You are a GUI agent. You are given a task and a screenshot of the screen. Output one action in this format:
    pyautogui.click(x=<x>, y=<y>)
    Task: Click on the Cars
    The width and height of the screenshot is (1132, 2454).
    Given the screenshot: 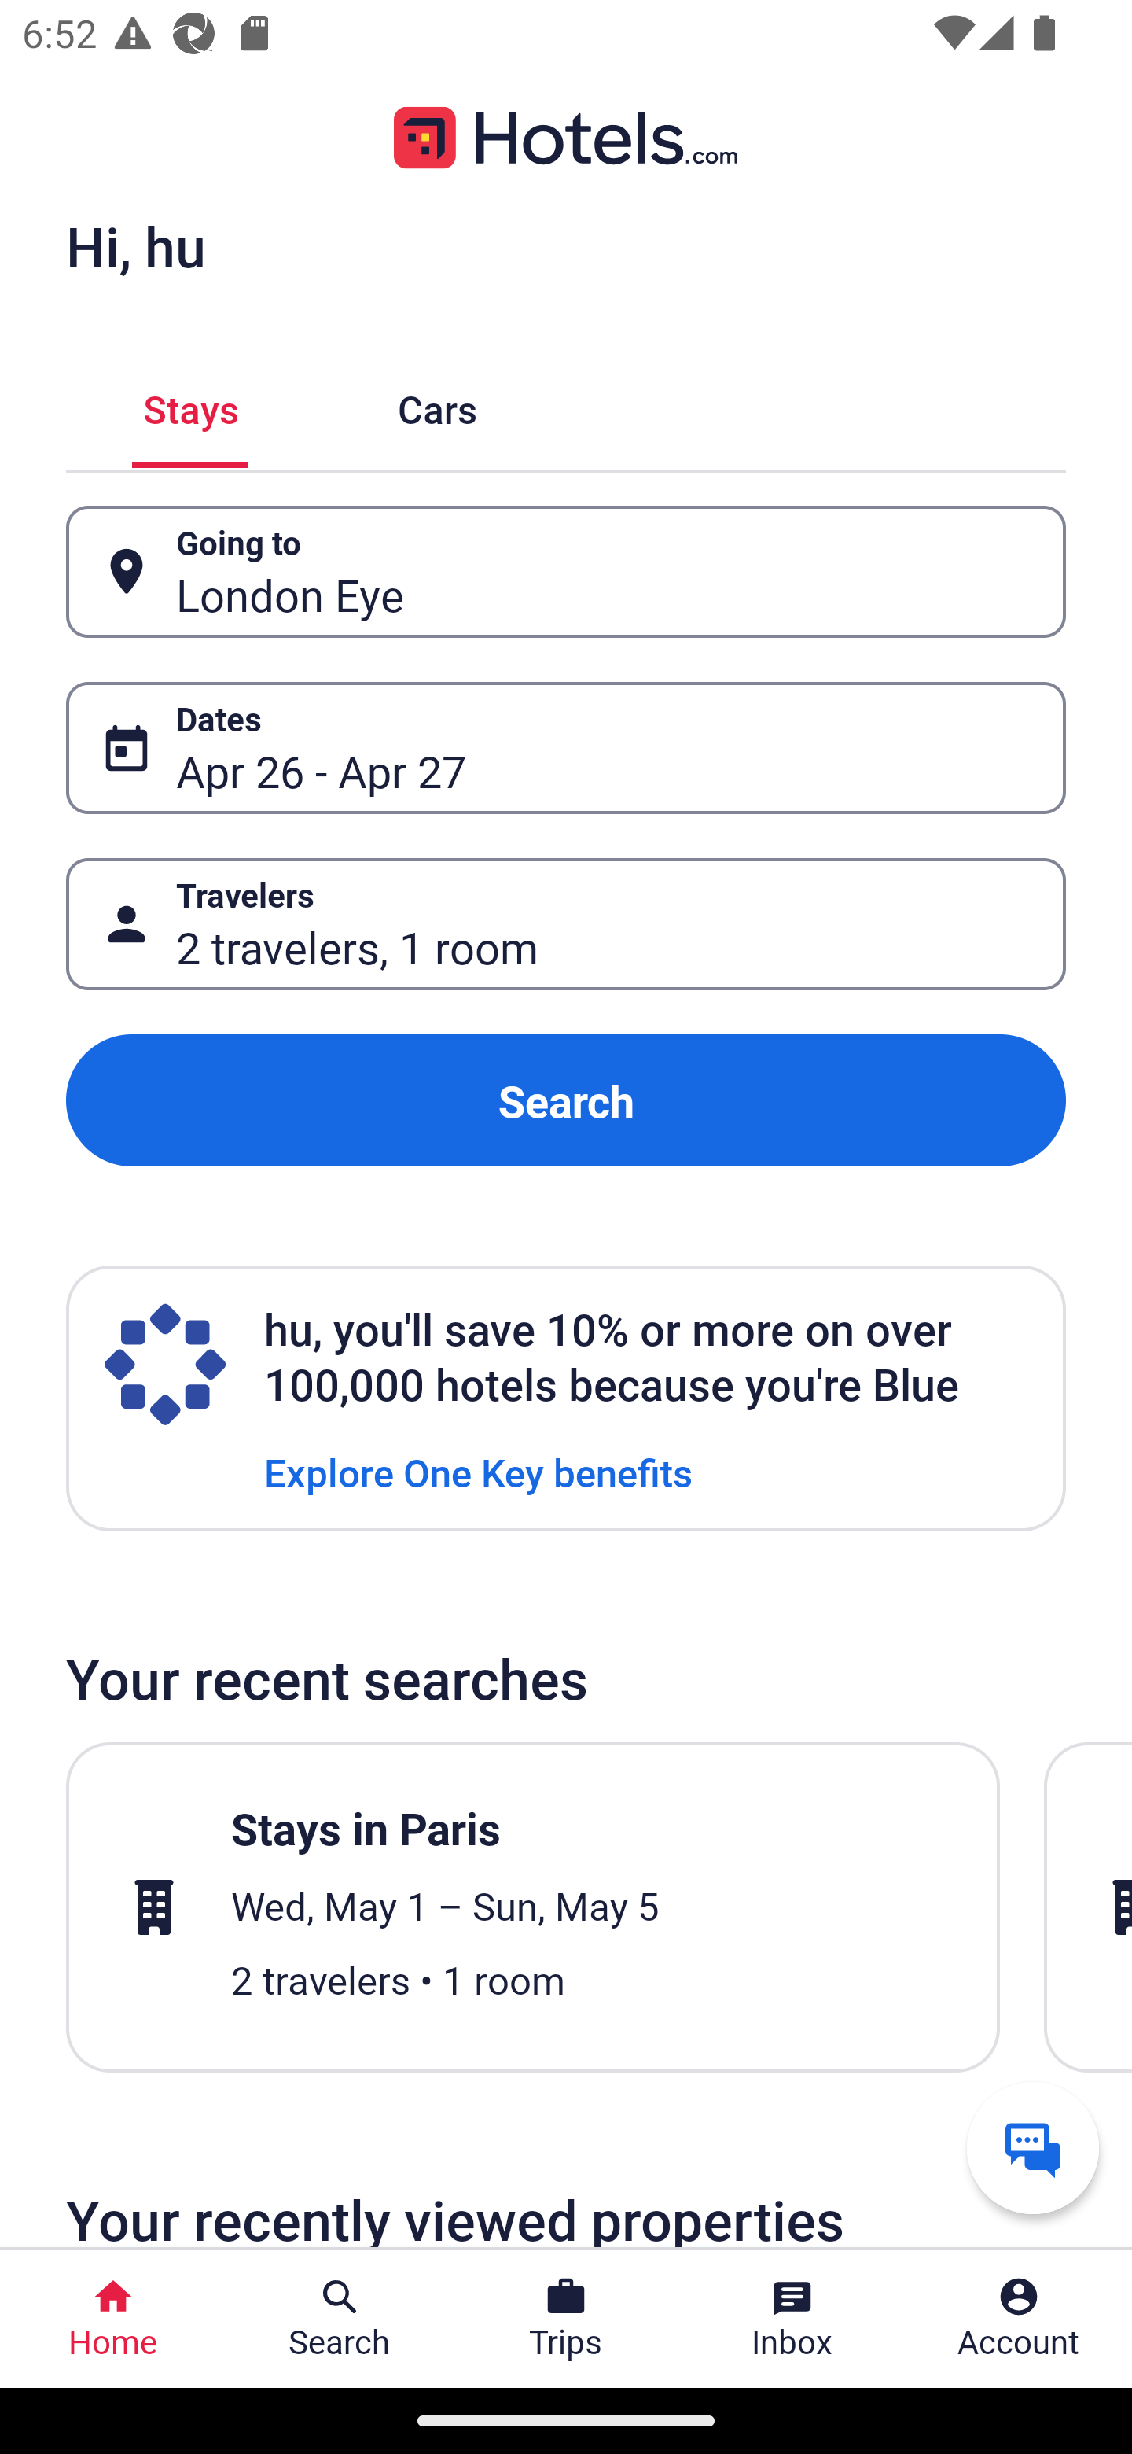 What is the action you would take?
    pyautogui.click(x=437, y=406)
    